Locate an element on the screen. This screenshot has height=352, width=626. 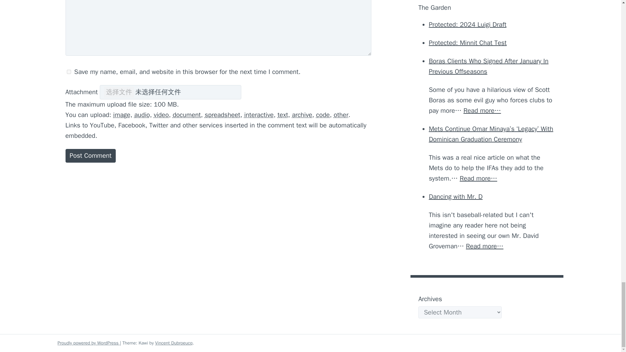
pps, ppt, pptx, pptm, ppsx, ppsm, sldx, sldm, odp, key is located at coordinates (259, 115).